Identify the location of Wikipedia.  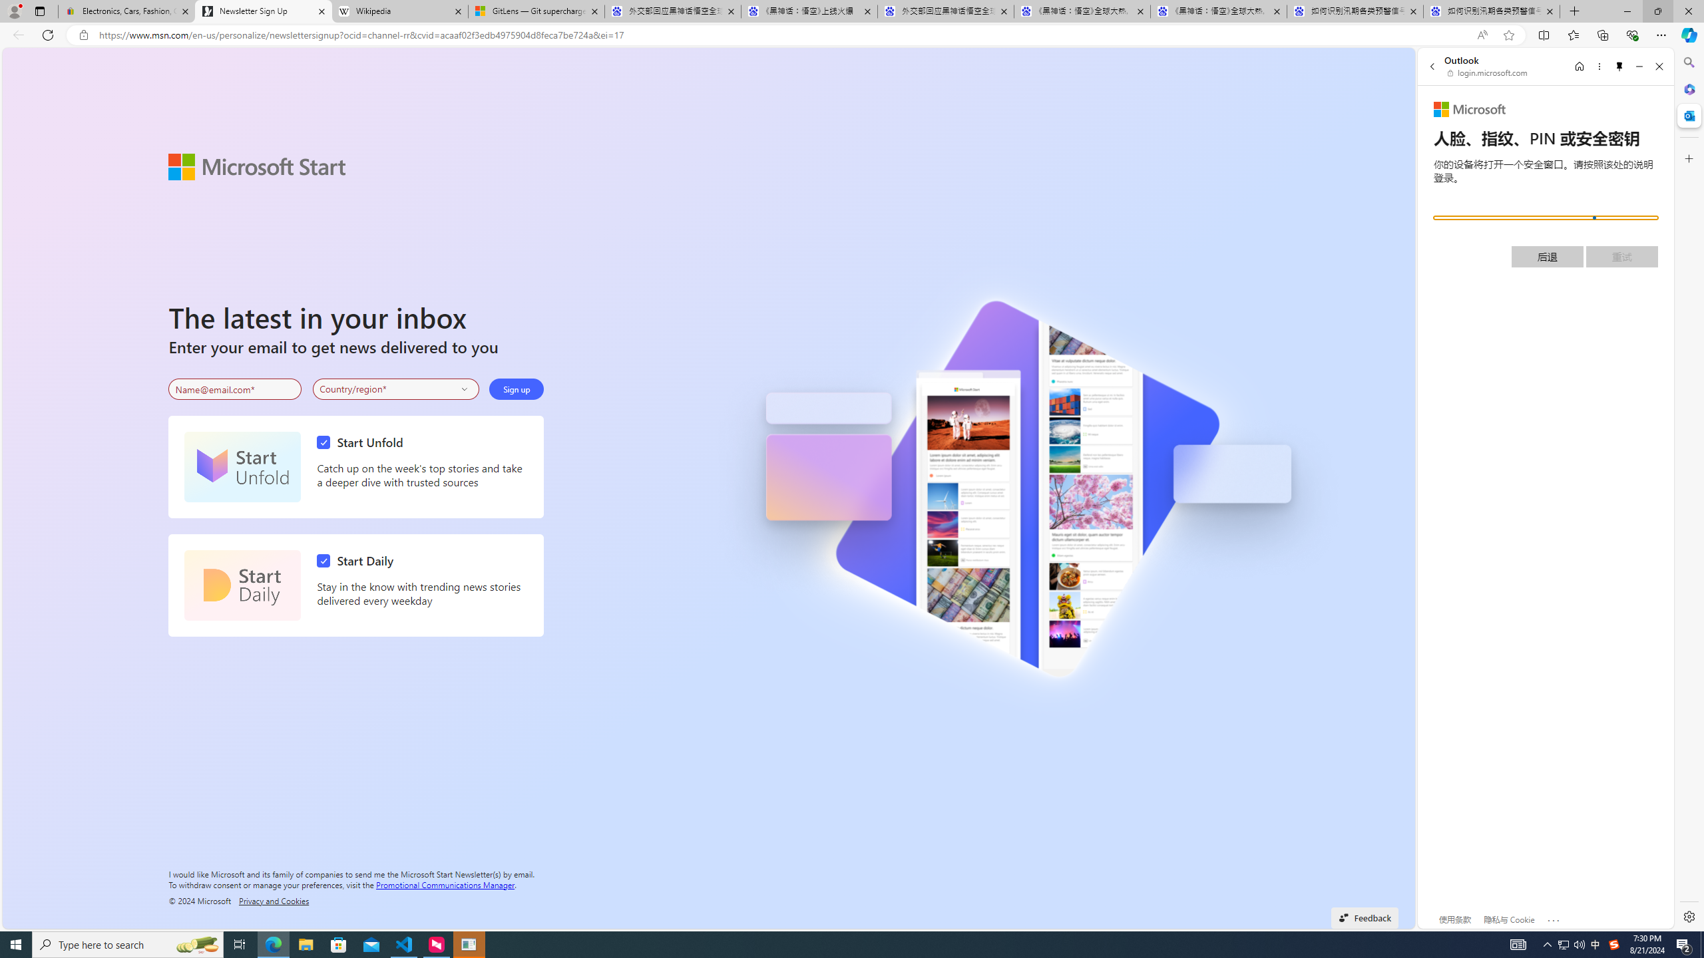
(399, 11).